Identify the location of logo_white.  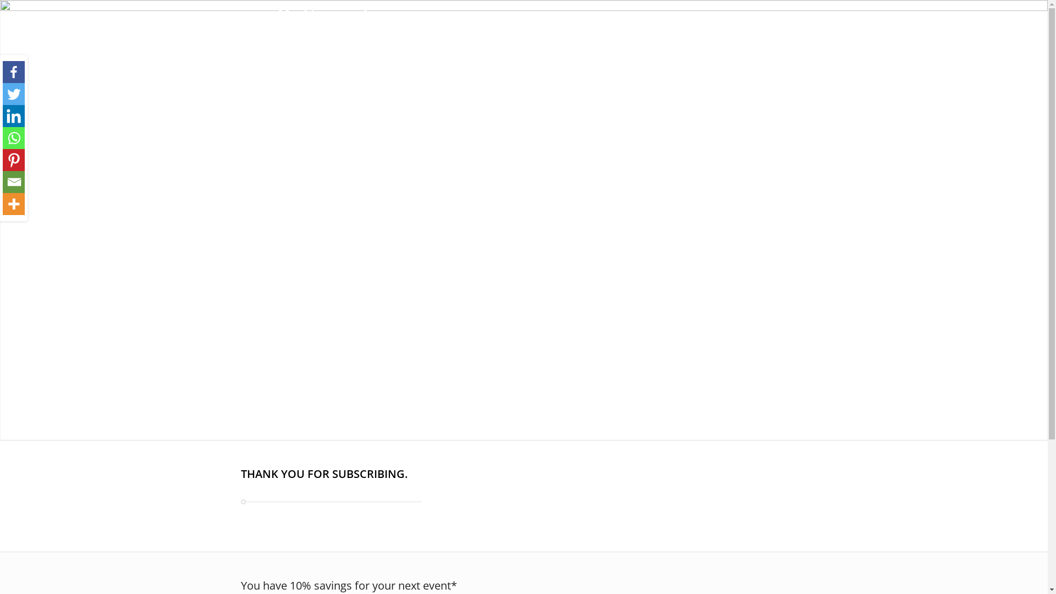
(319, 21).